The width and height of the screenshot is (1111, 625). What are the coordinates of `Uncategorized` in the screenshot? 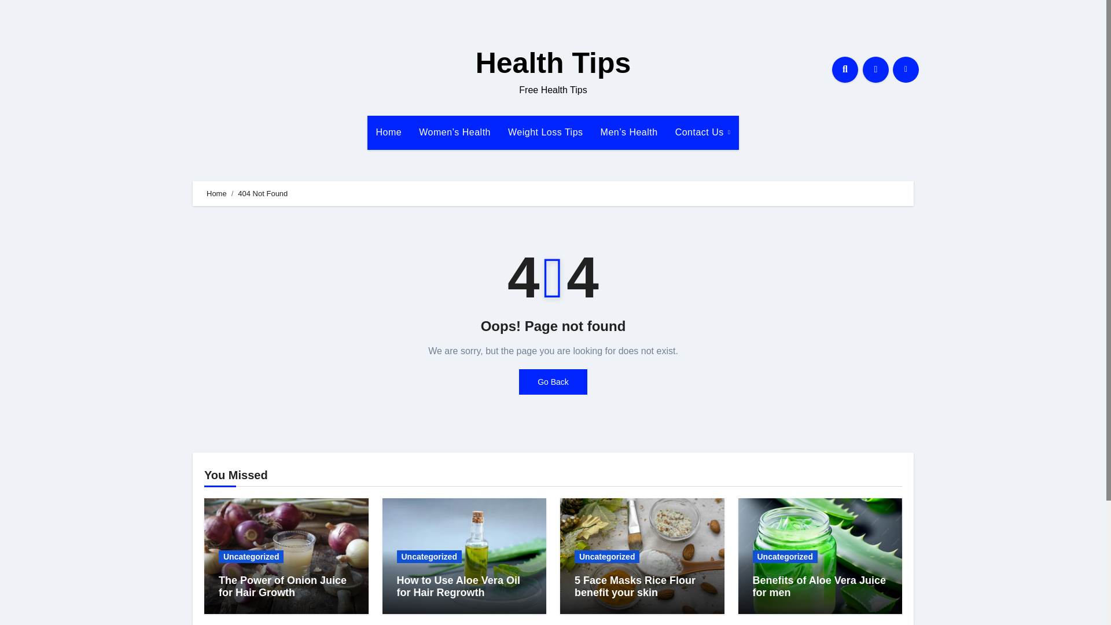 It's located at (606, 557).